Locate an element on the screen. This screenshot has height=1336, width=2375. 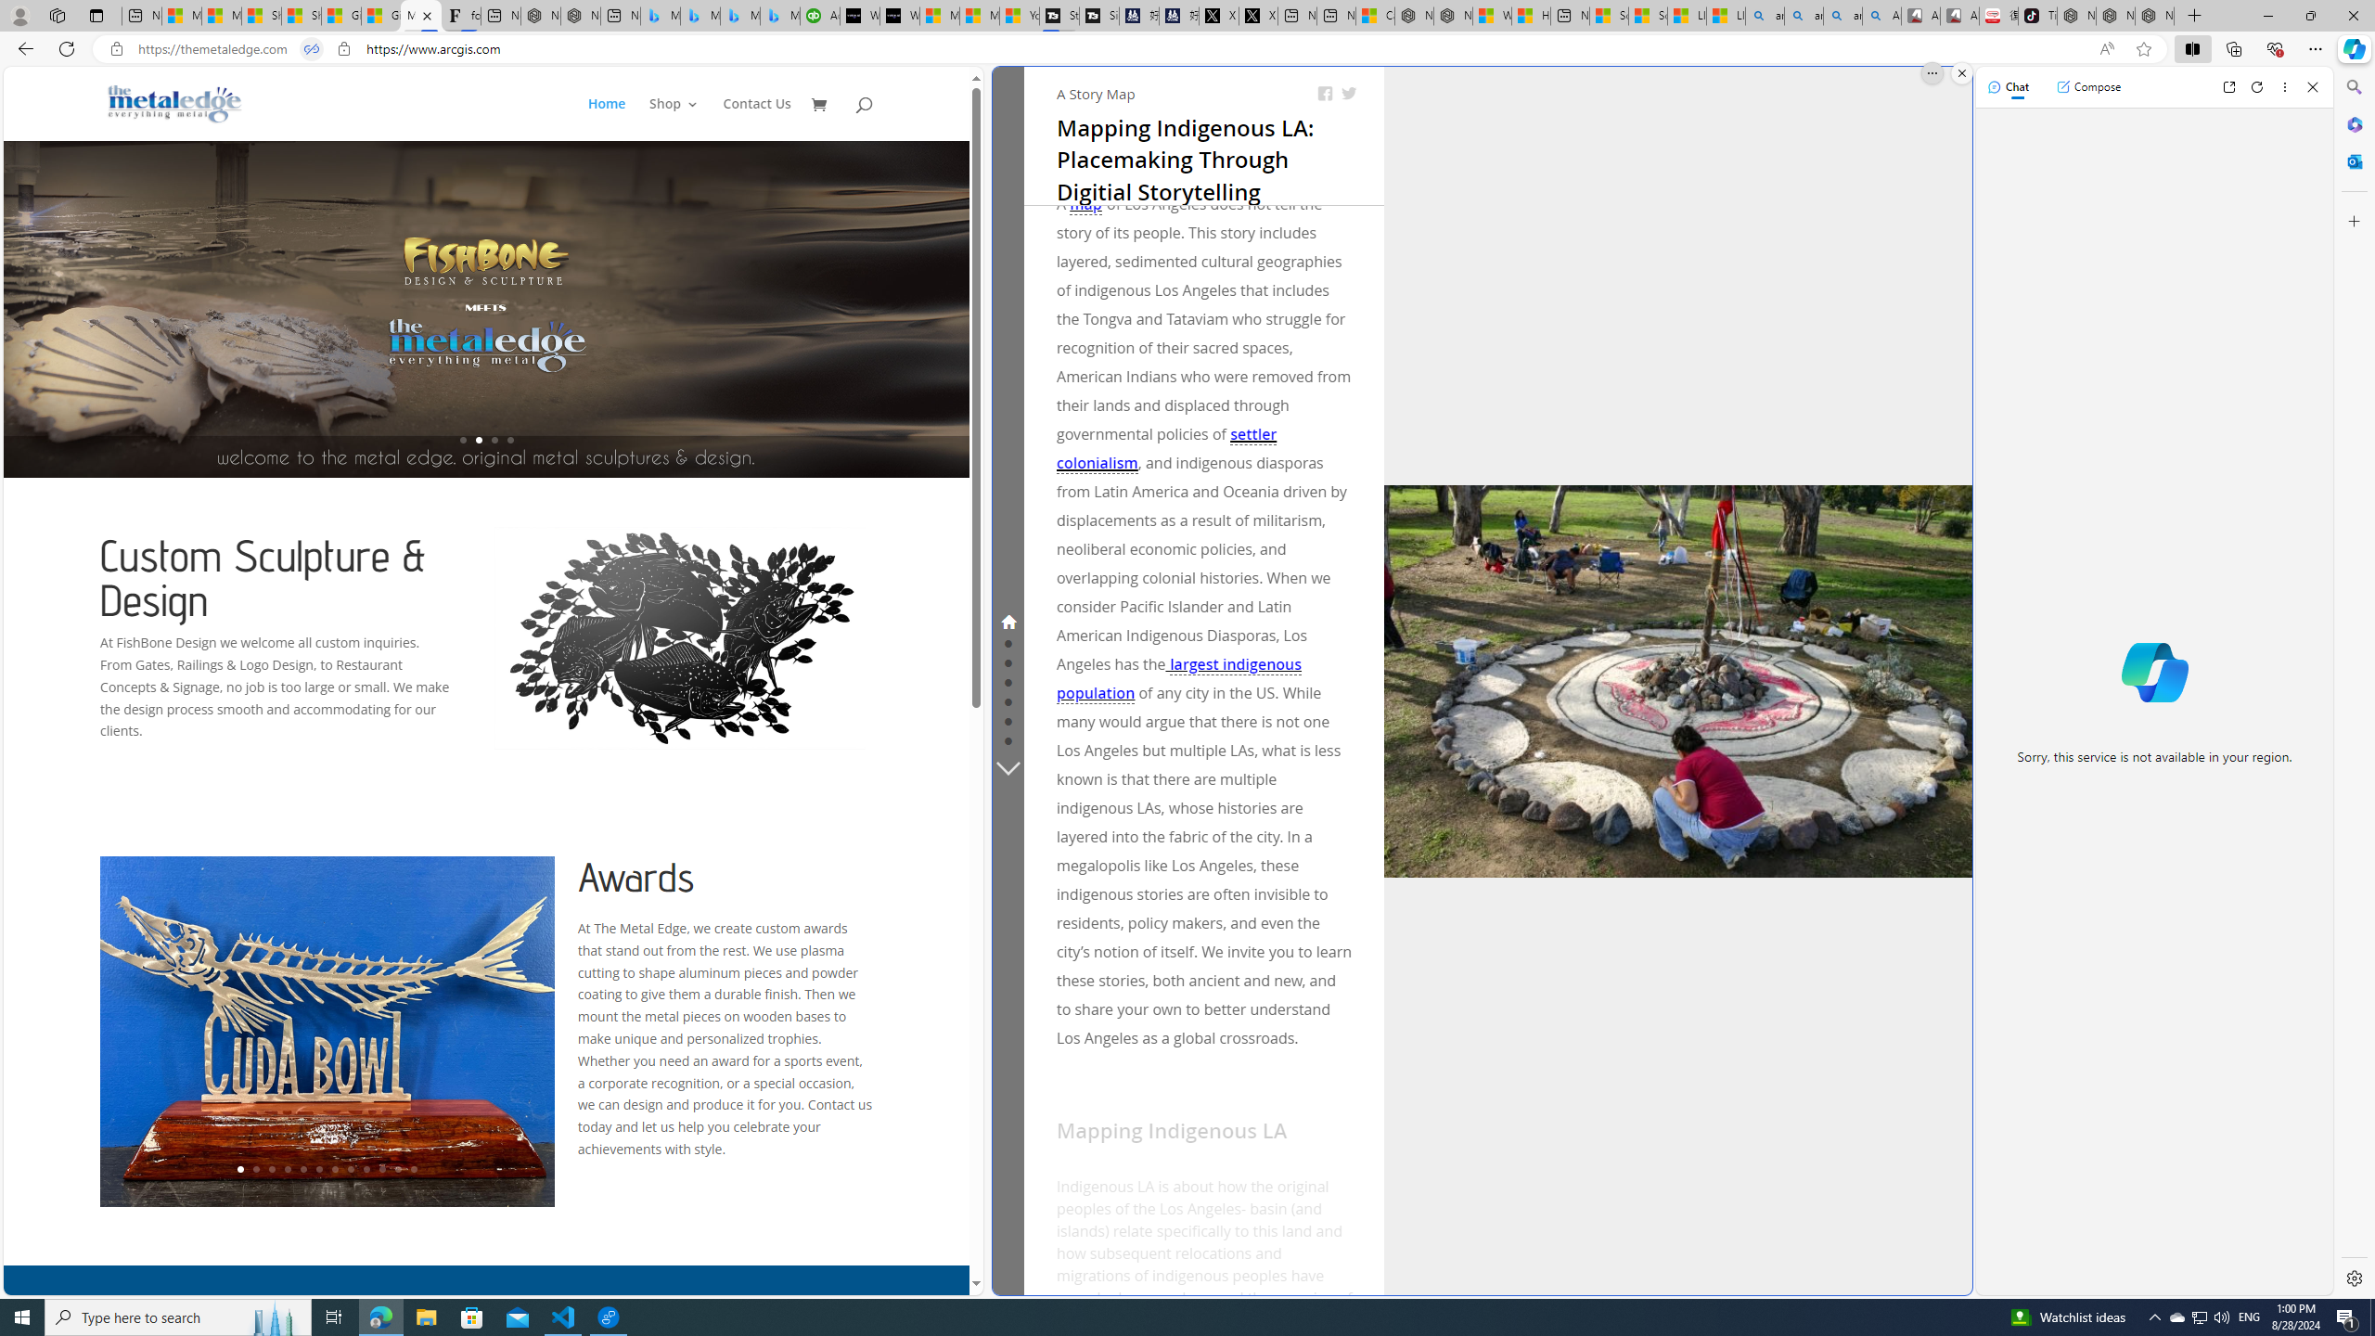
Amazon Echo Robot - Search Images is located at coordinates (1881, 16).